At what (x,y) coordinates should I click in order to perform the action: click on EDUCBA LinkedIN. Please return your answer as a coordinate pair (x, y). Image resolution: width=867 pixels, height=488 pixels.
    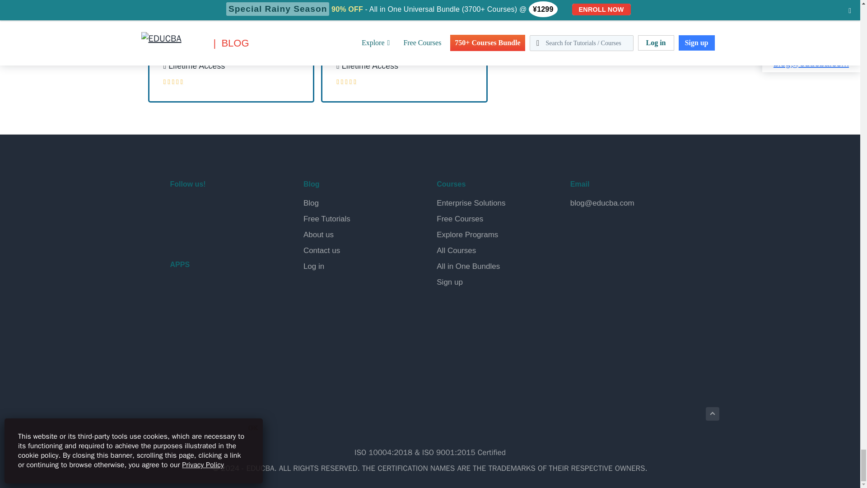
    Looking at the image, I should click on (221, 208).